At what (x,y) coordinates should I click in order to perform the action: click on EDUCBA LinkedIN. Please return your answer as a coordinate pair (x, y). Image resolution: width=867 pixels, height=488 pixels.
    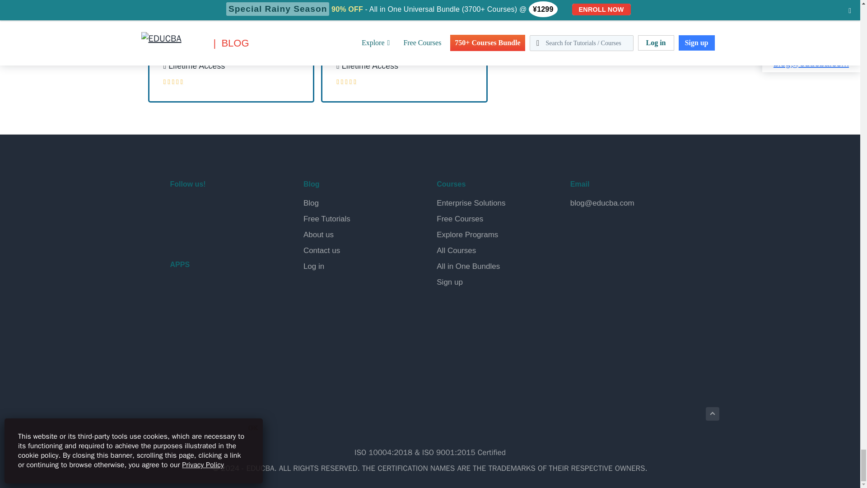
    Looking at the image, I should click on (221, 208).